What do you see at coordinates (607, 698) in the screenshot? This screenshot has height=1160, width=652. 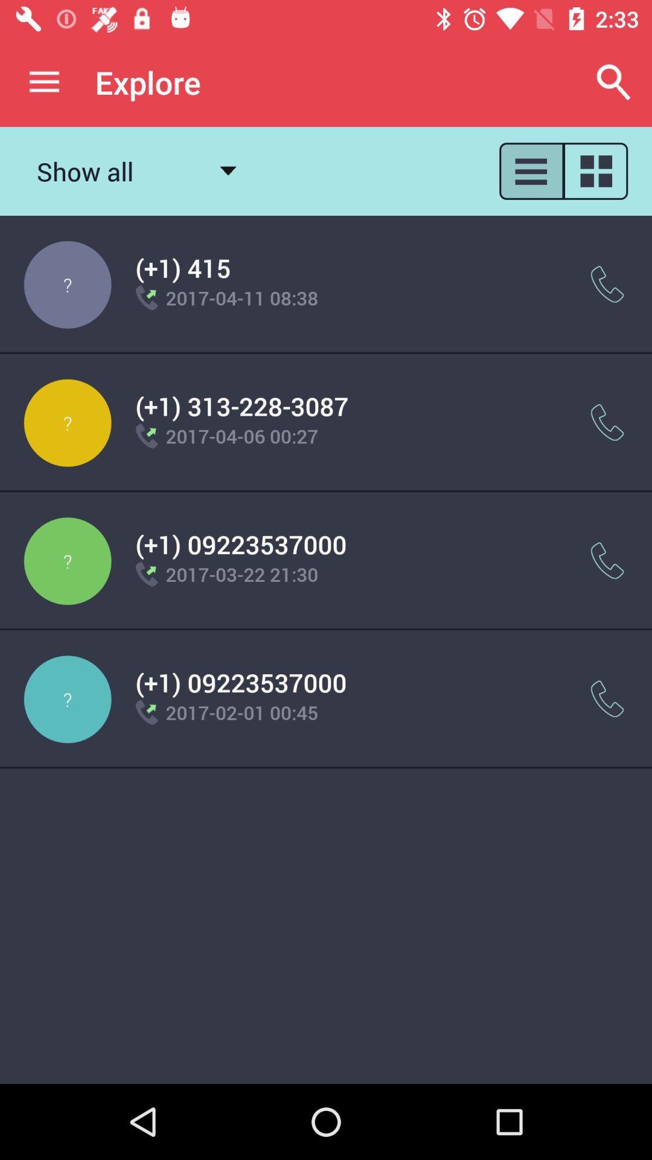 I see `funo fazer ligao` at bounding box center [607, 698].